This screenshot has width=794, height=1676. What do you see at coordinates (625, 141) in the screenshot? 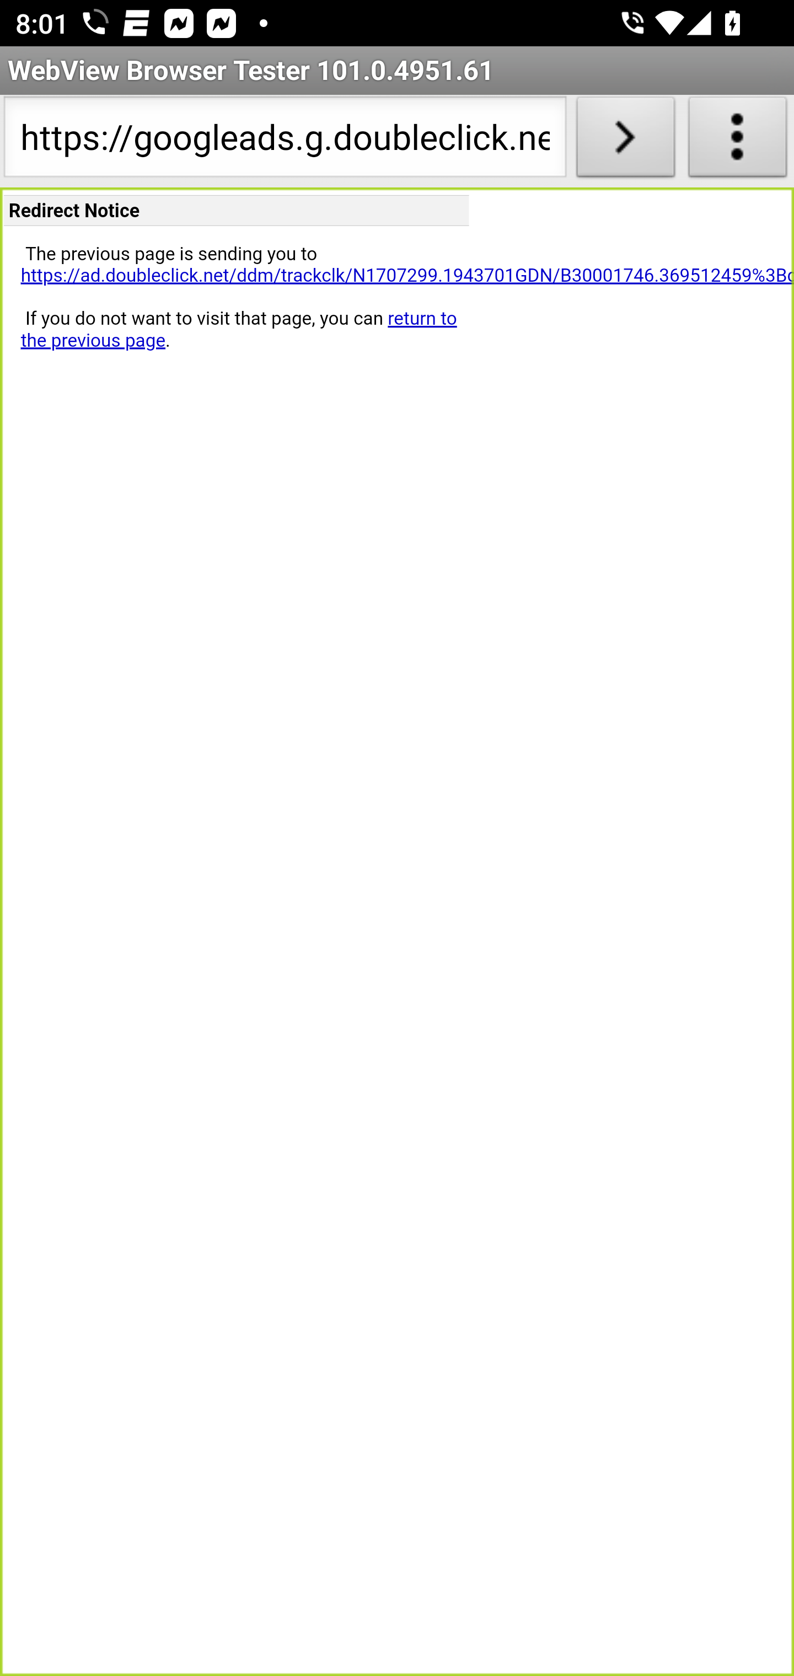
I see `Load URL` at bounding box center [625, 141].